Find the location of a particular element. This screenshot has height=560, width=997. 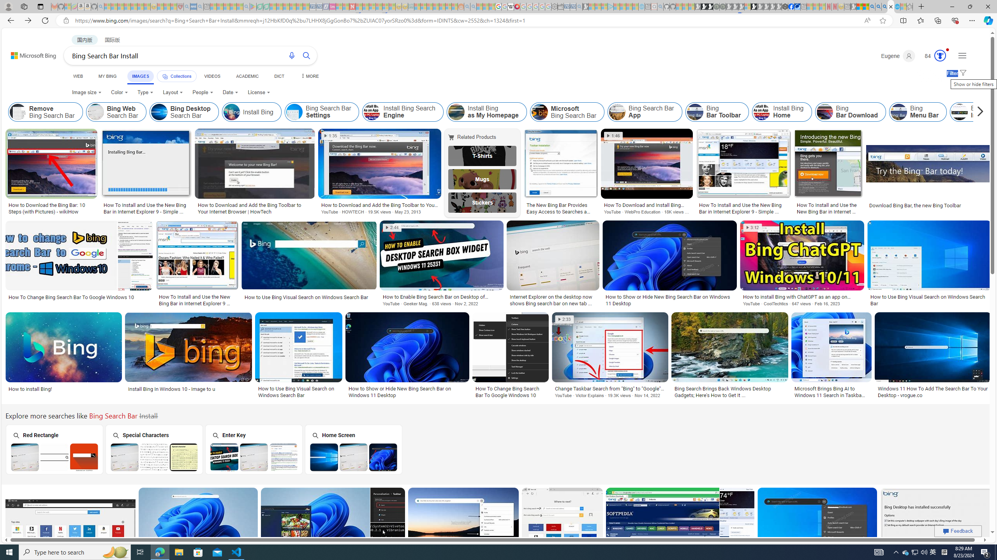

Bing Search Bar Settings is located at coordinates (294, 112).